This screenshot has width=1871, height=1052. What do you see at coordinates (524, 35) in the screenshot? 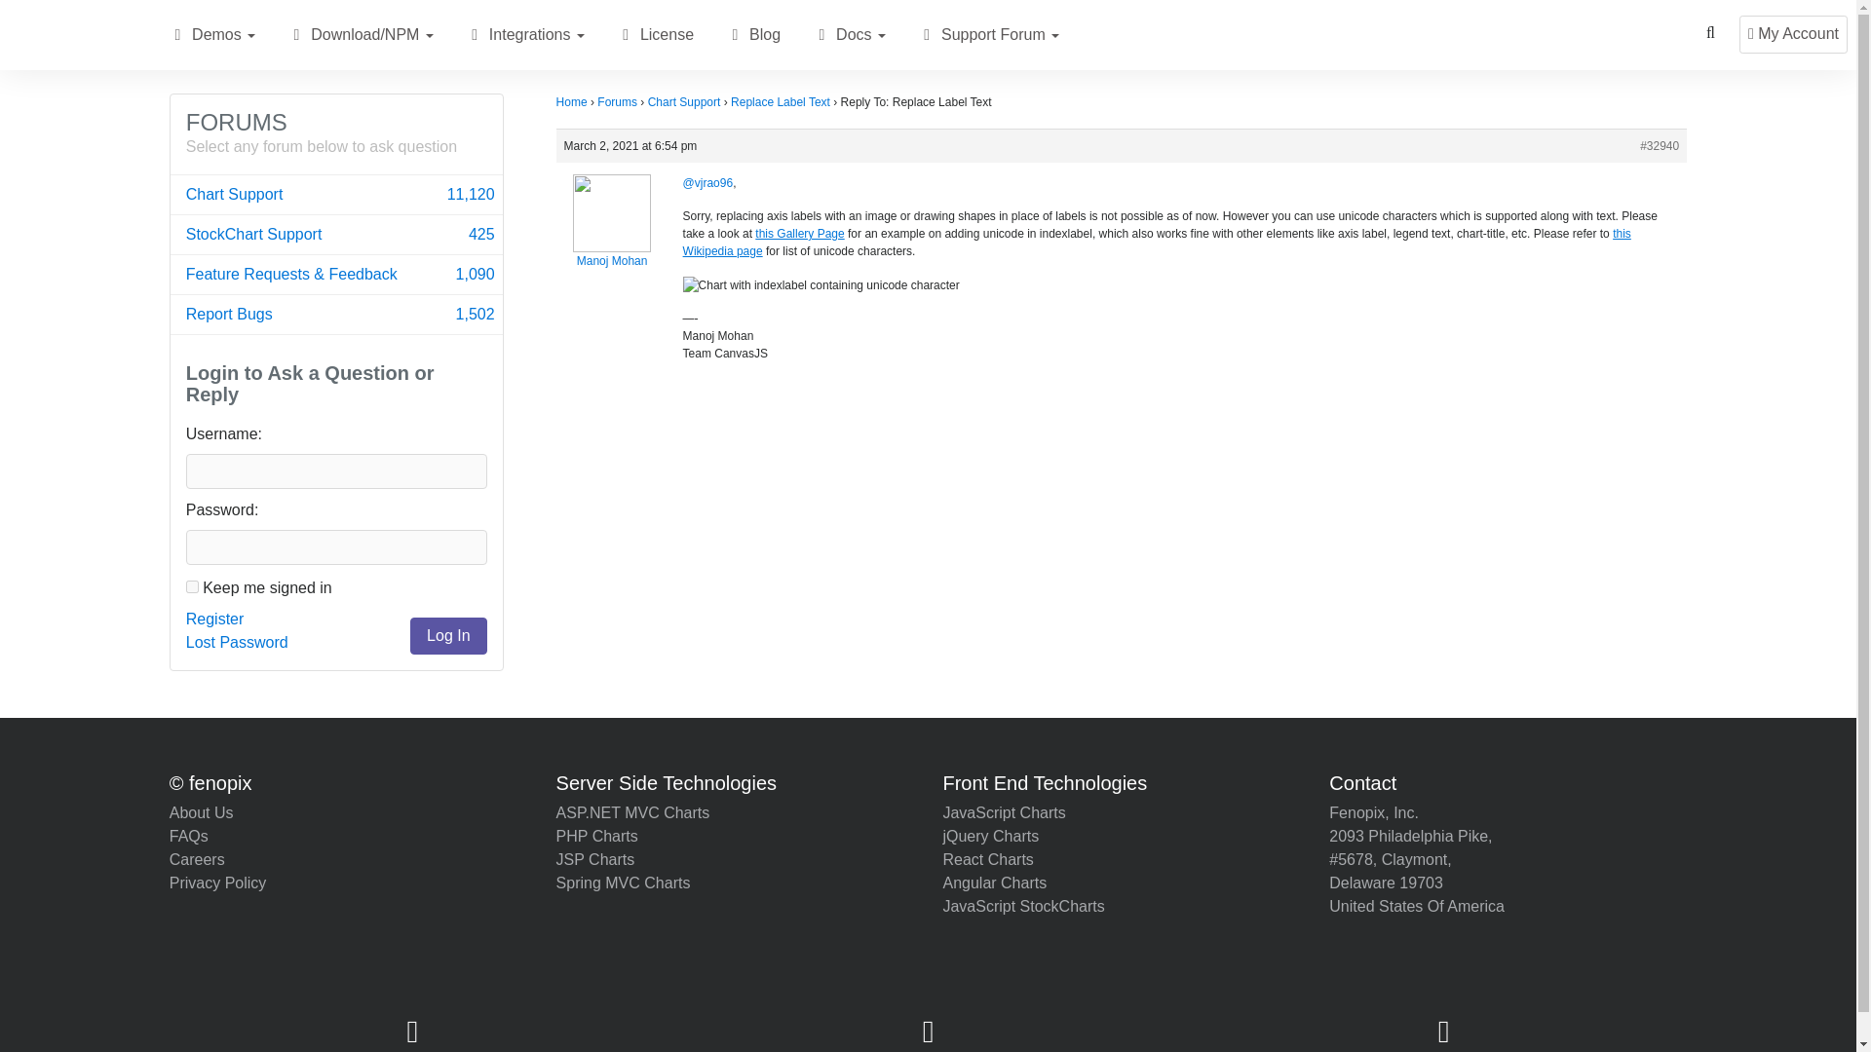
I see `CanvasJS Charts with Index Label` at bounding box center [524, 35].